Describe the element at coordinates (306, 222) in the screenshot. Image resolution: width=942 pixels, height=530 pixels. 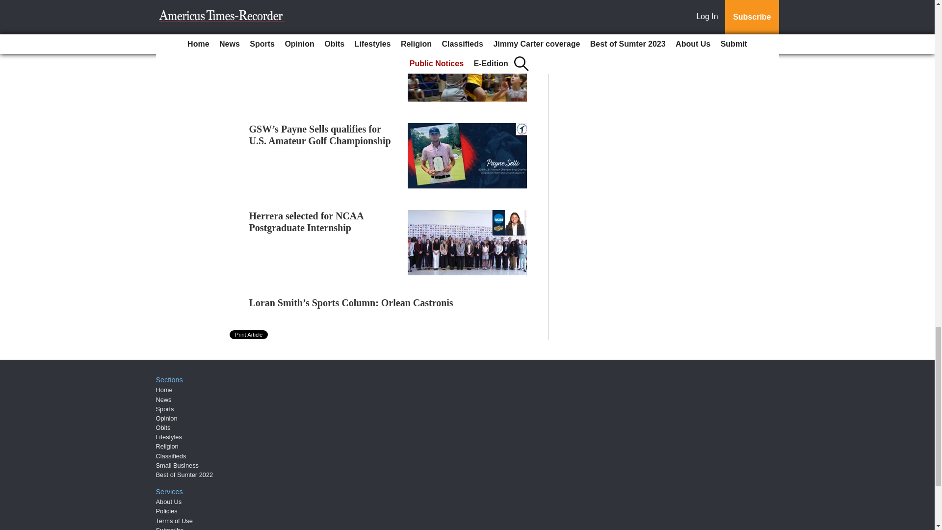
I see `Herrera selected for NCAA Postgraduate Internship` at that location.